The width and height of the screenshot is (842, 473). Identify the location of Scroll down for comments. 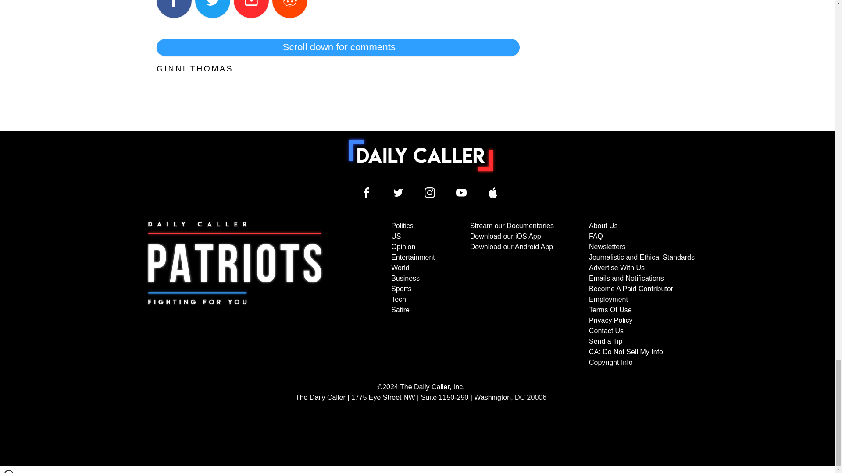
(338, 47).